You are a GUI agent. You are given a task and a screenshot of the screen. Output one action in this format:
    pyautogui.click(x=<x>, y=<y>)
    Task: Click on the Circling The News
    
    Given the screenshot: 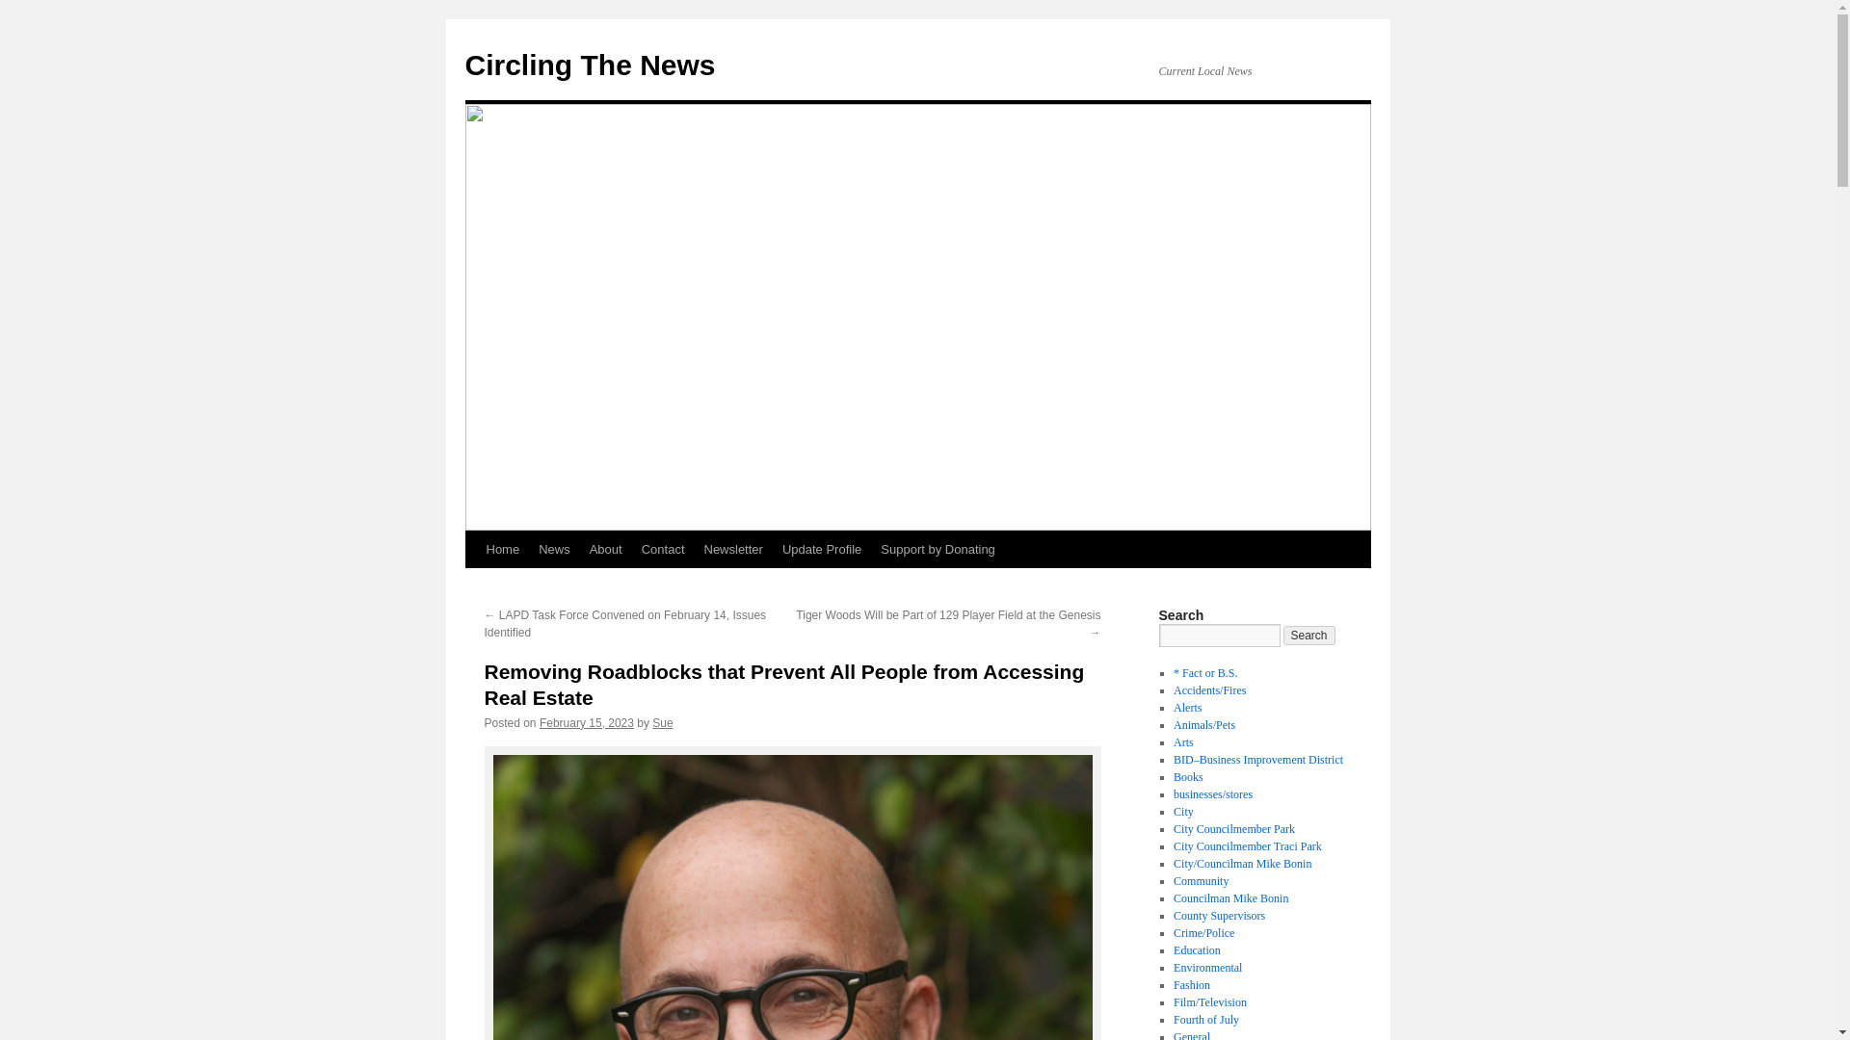 What is the action you would take?
    pyautogui.click(x=589, y=65)
    